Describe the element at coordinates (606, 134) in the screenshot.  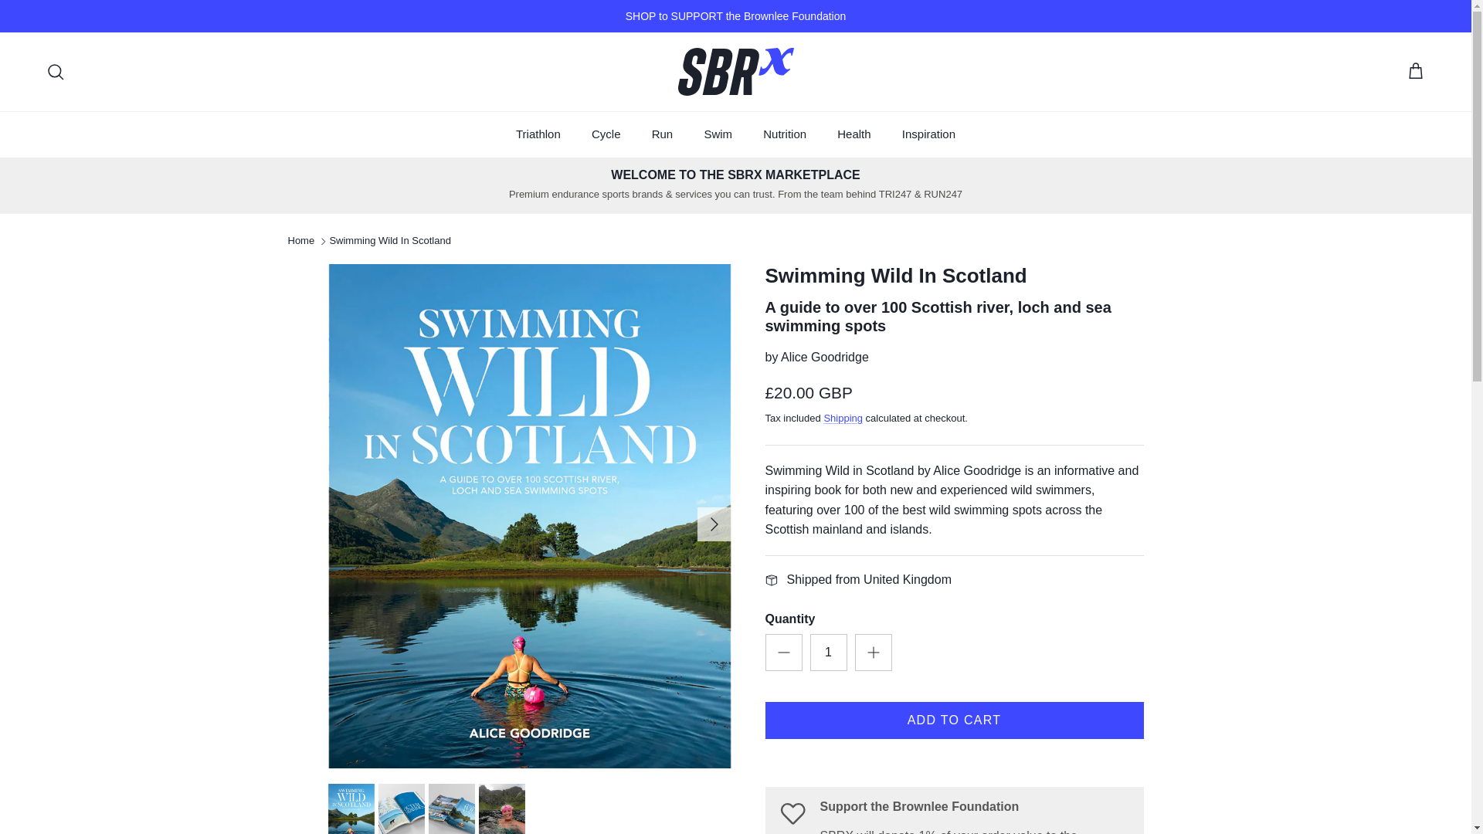
I see `Cycle` at that location.